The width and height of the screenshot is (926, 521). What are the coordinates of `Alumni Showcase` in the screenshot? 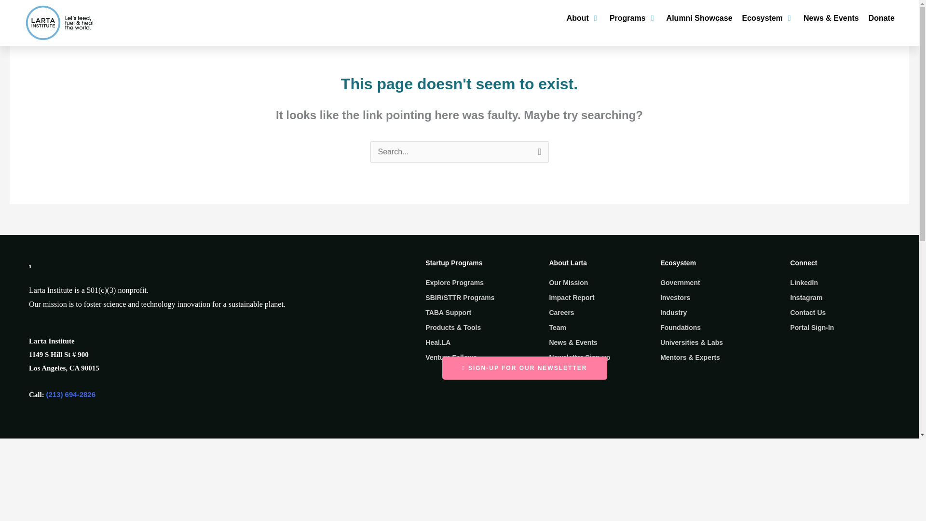 It's located at (699, 18).